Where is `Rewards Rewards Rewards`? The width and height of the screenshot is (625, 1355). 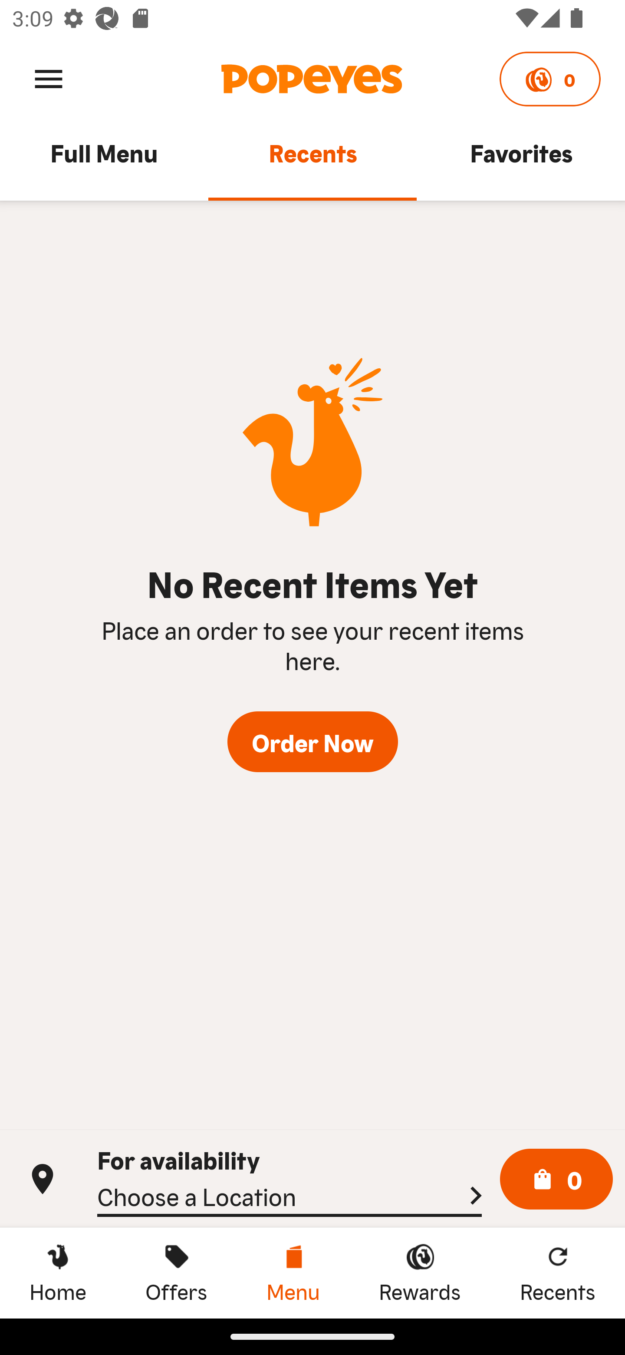 Rewards Rewards Rewards is located at coordinates (420, 1272).